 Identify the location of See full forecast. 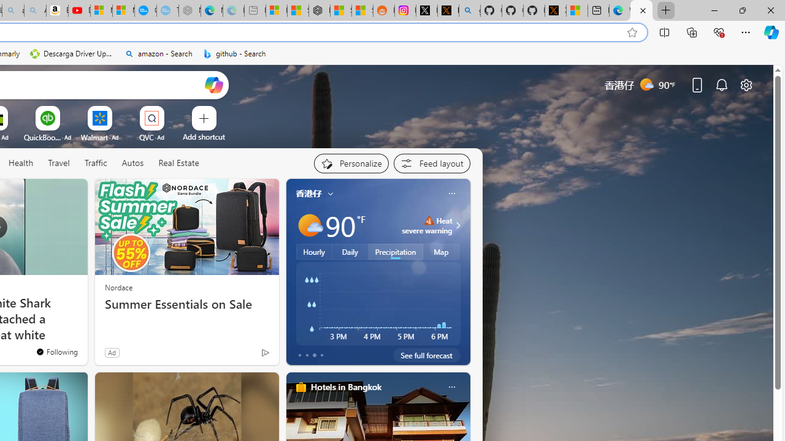
(427, 355).